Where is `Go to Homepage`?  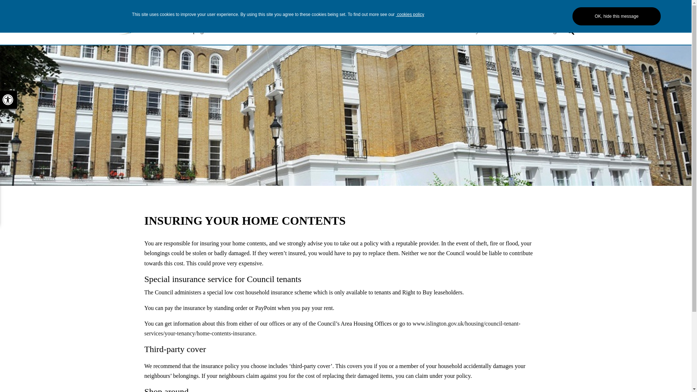
Go to Homepage is located at coordinates (135, 22).